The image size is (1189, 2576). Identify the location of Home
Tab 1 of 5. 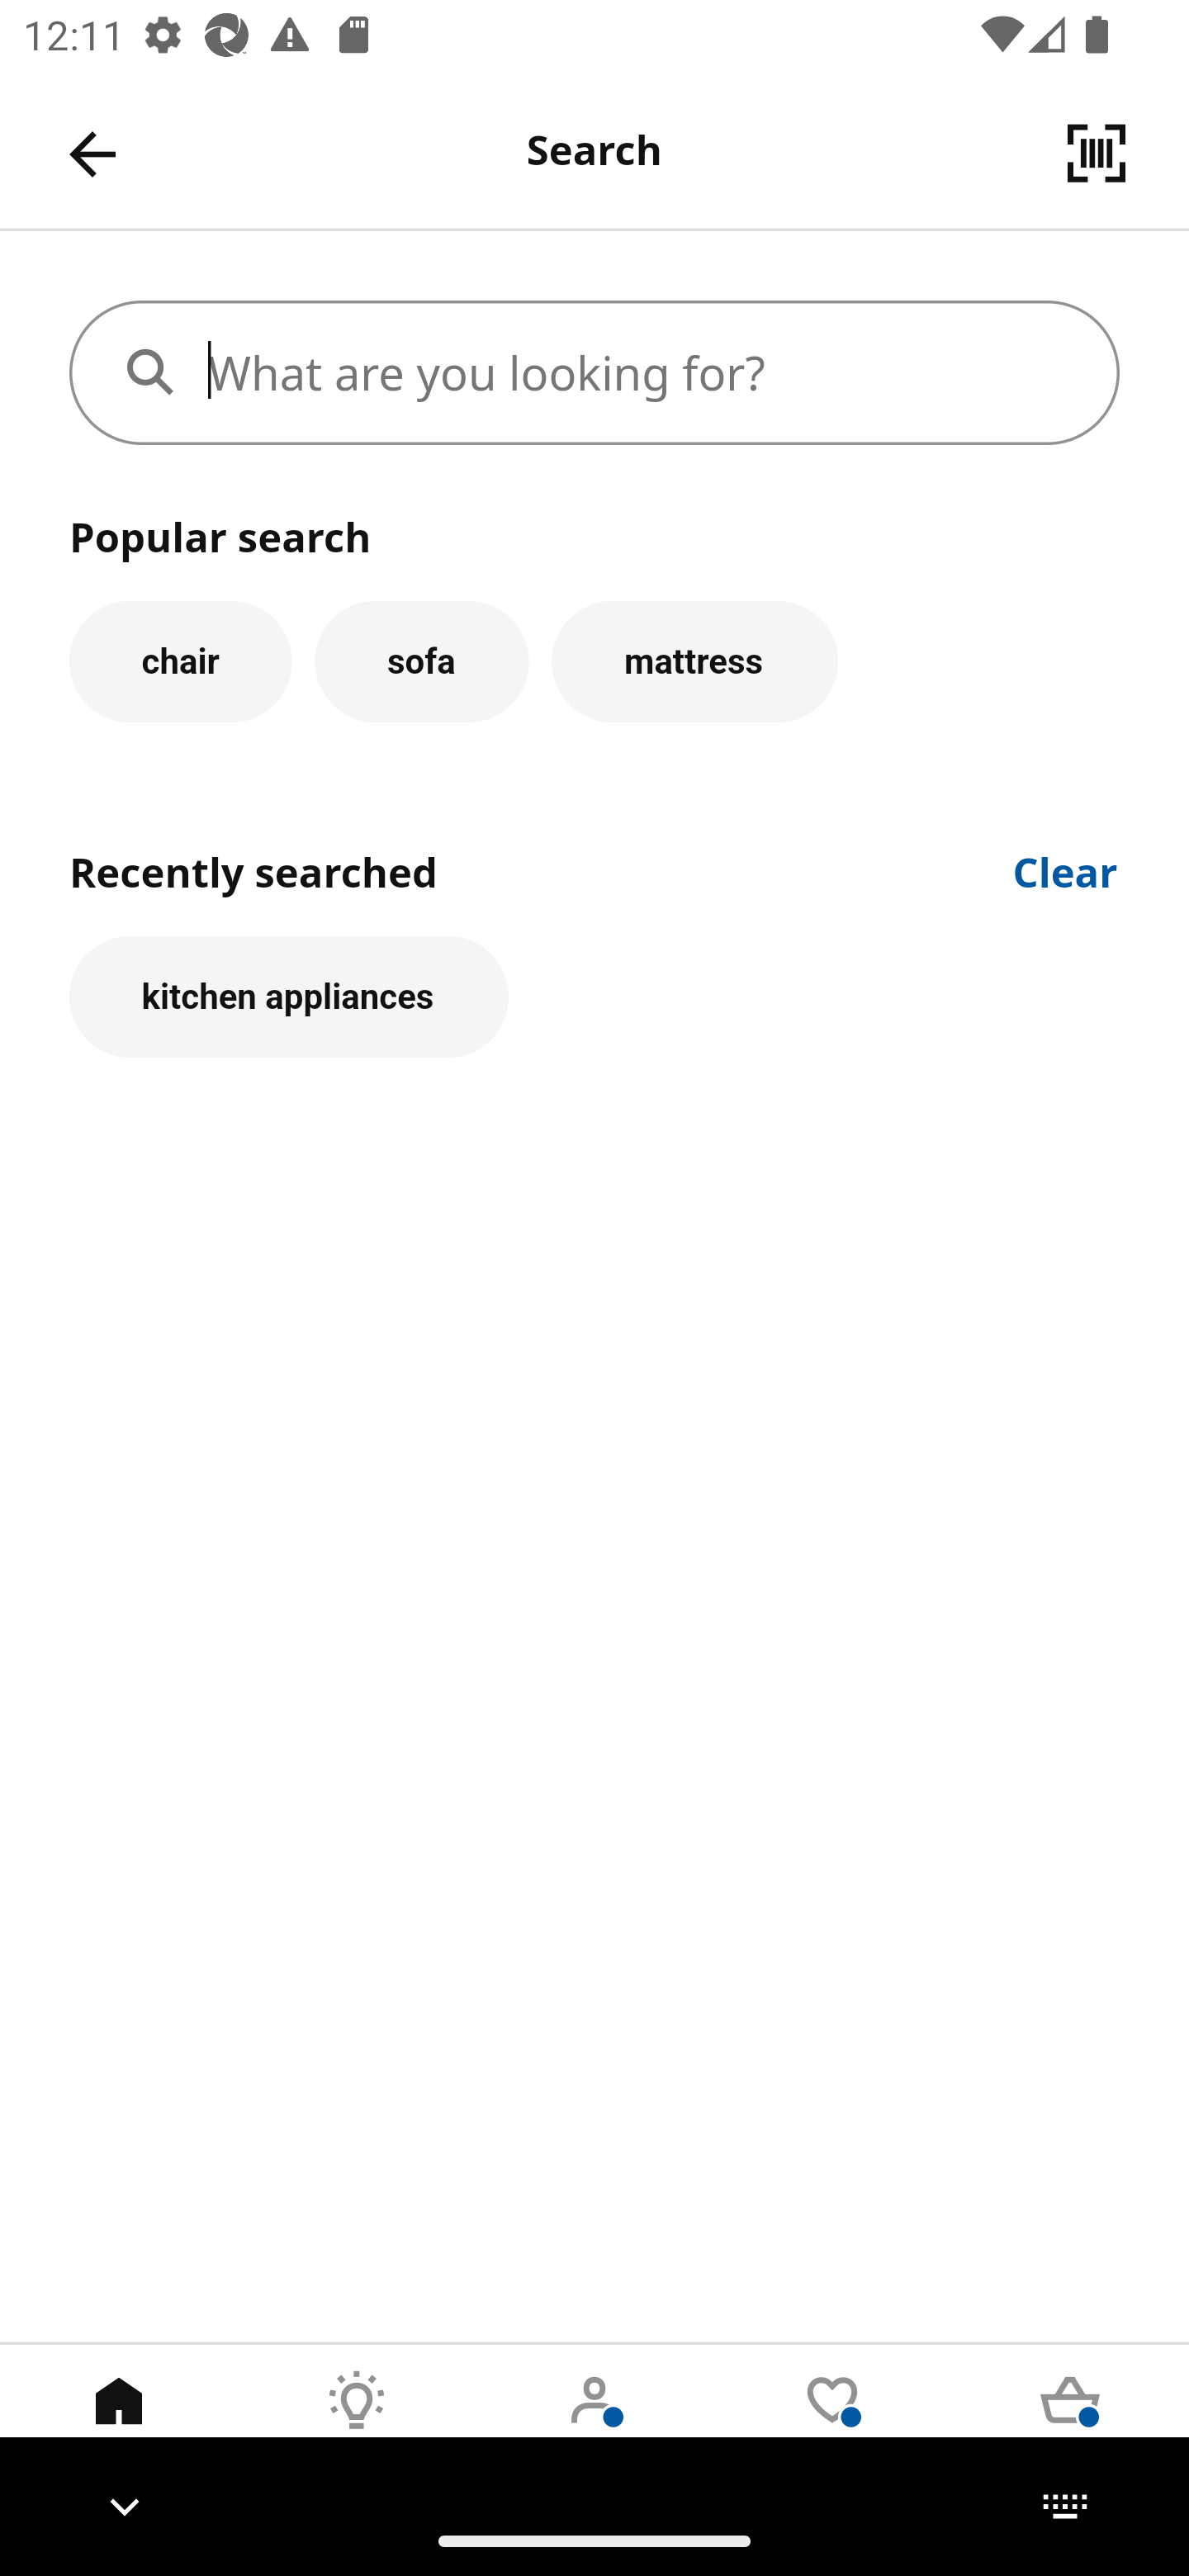
(119, 2425).